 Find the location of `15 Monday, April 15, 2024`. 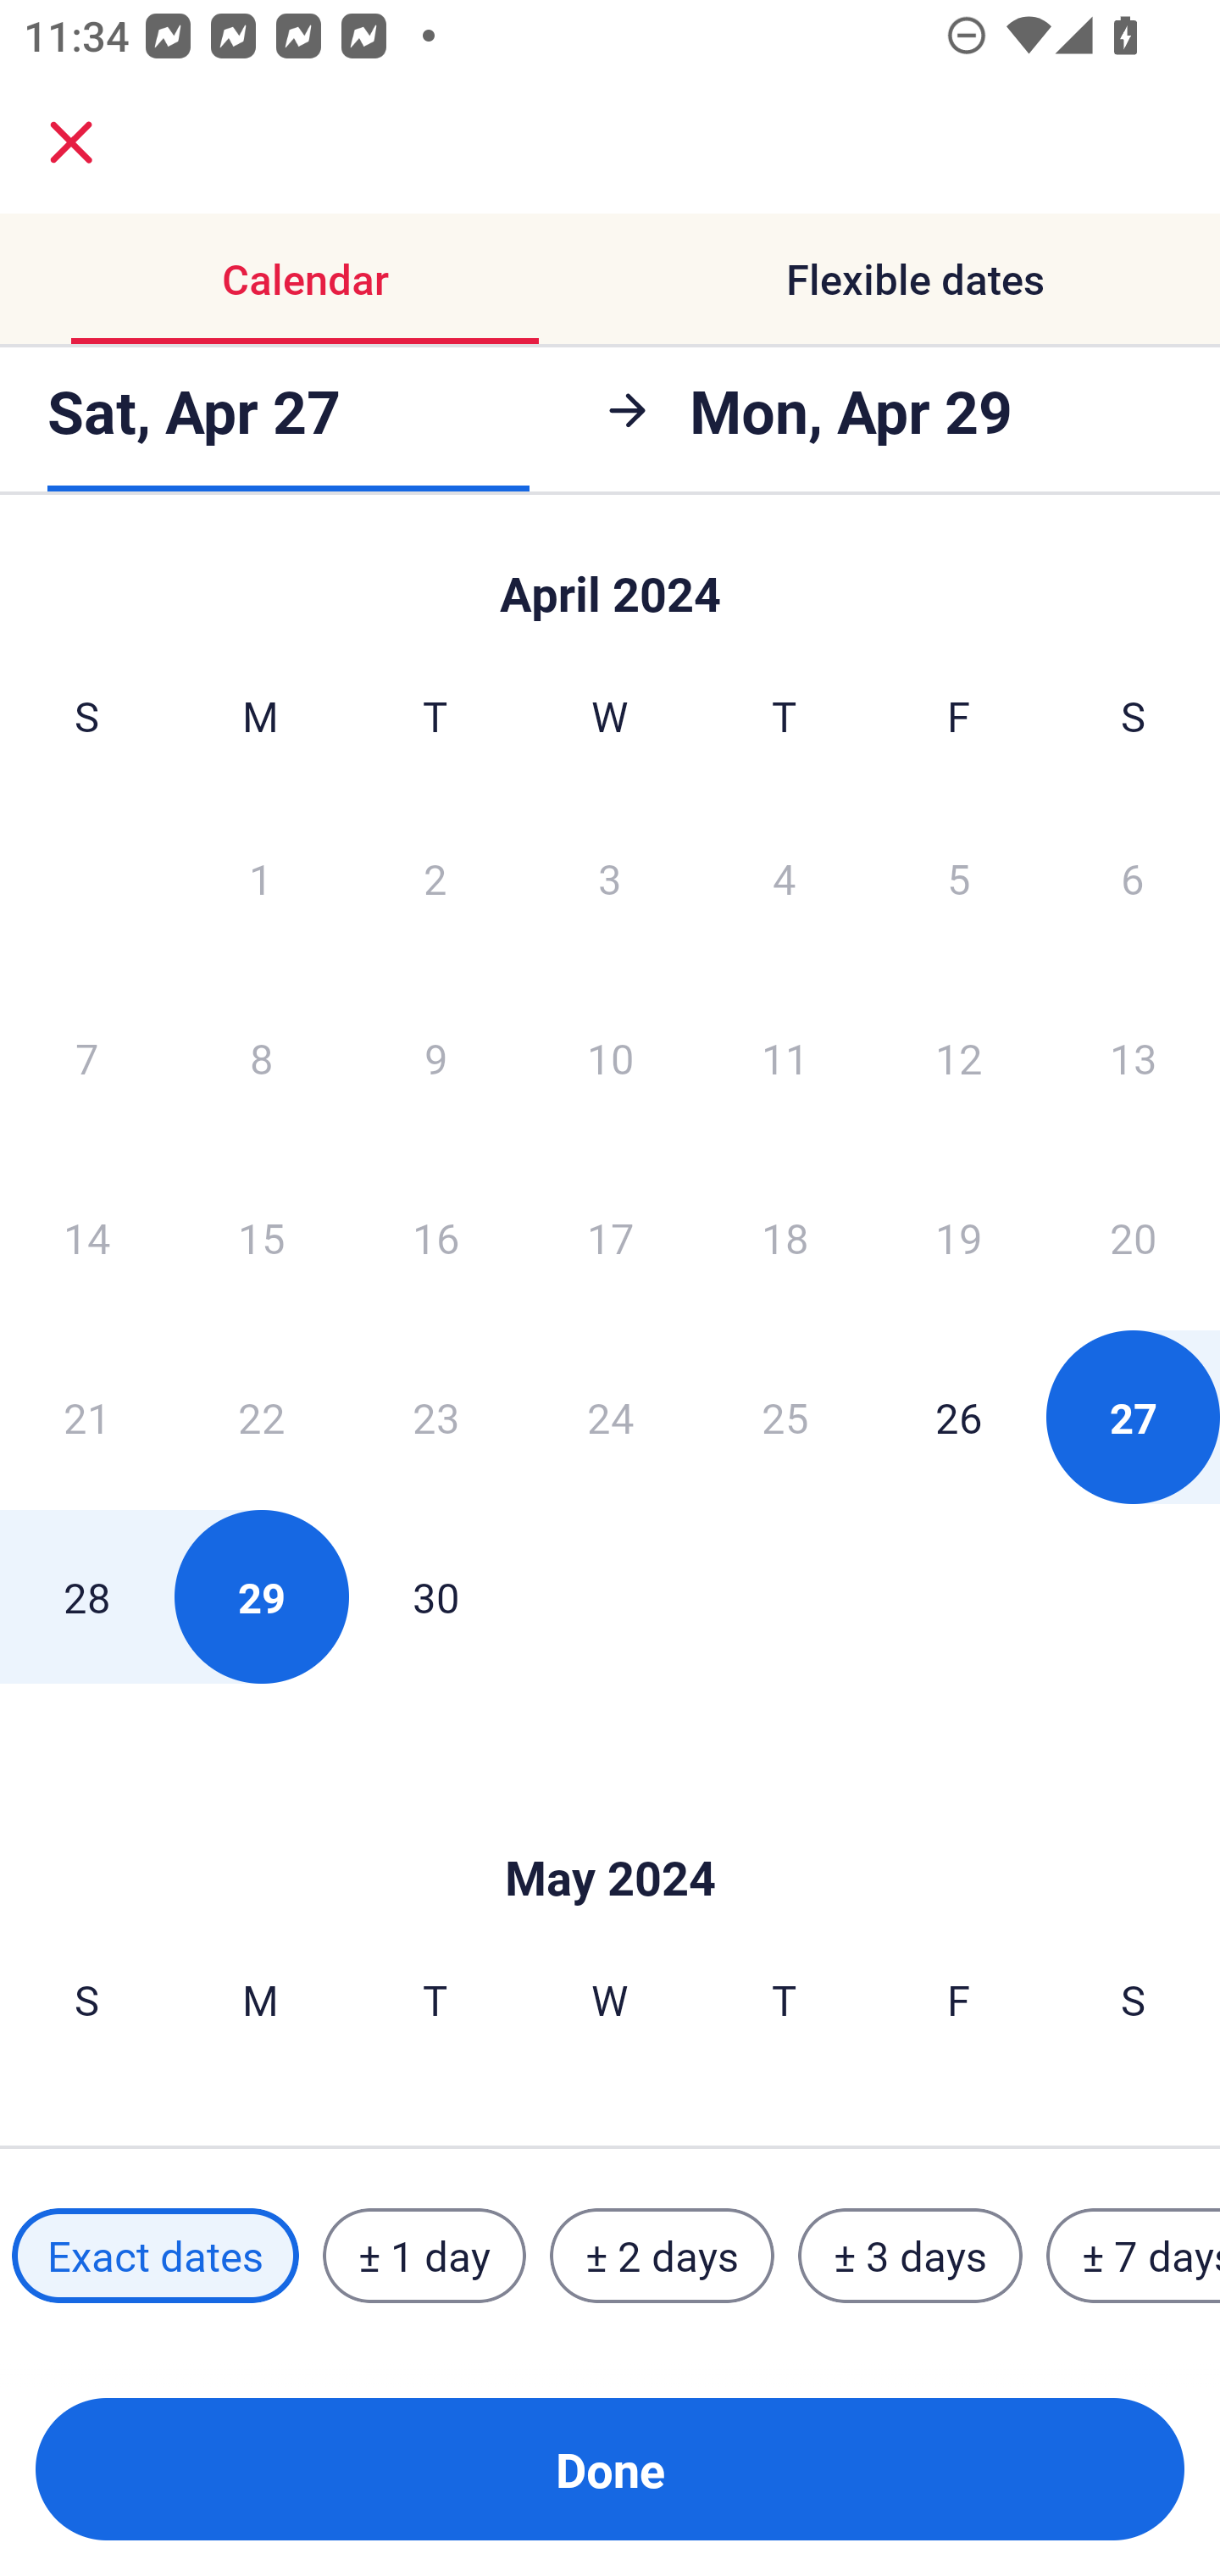

15 Monday, April 15, 2024 is located at coordinates (261, 1237).